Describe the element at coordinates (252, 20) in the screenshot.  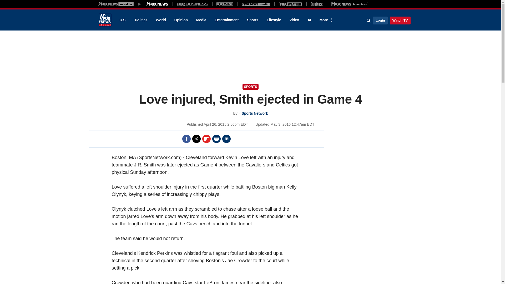
I see `Sports` at that location.